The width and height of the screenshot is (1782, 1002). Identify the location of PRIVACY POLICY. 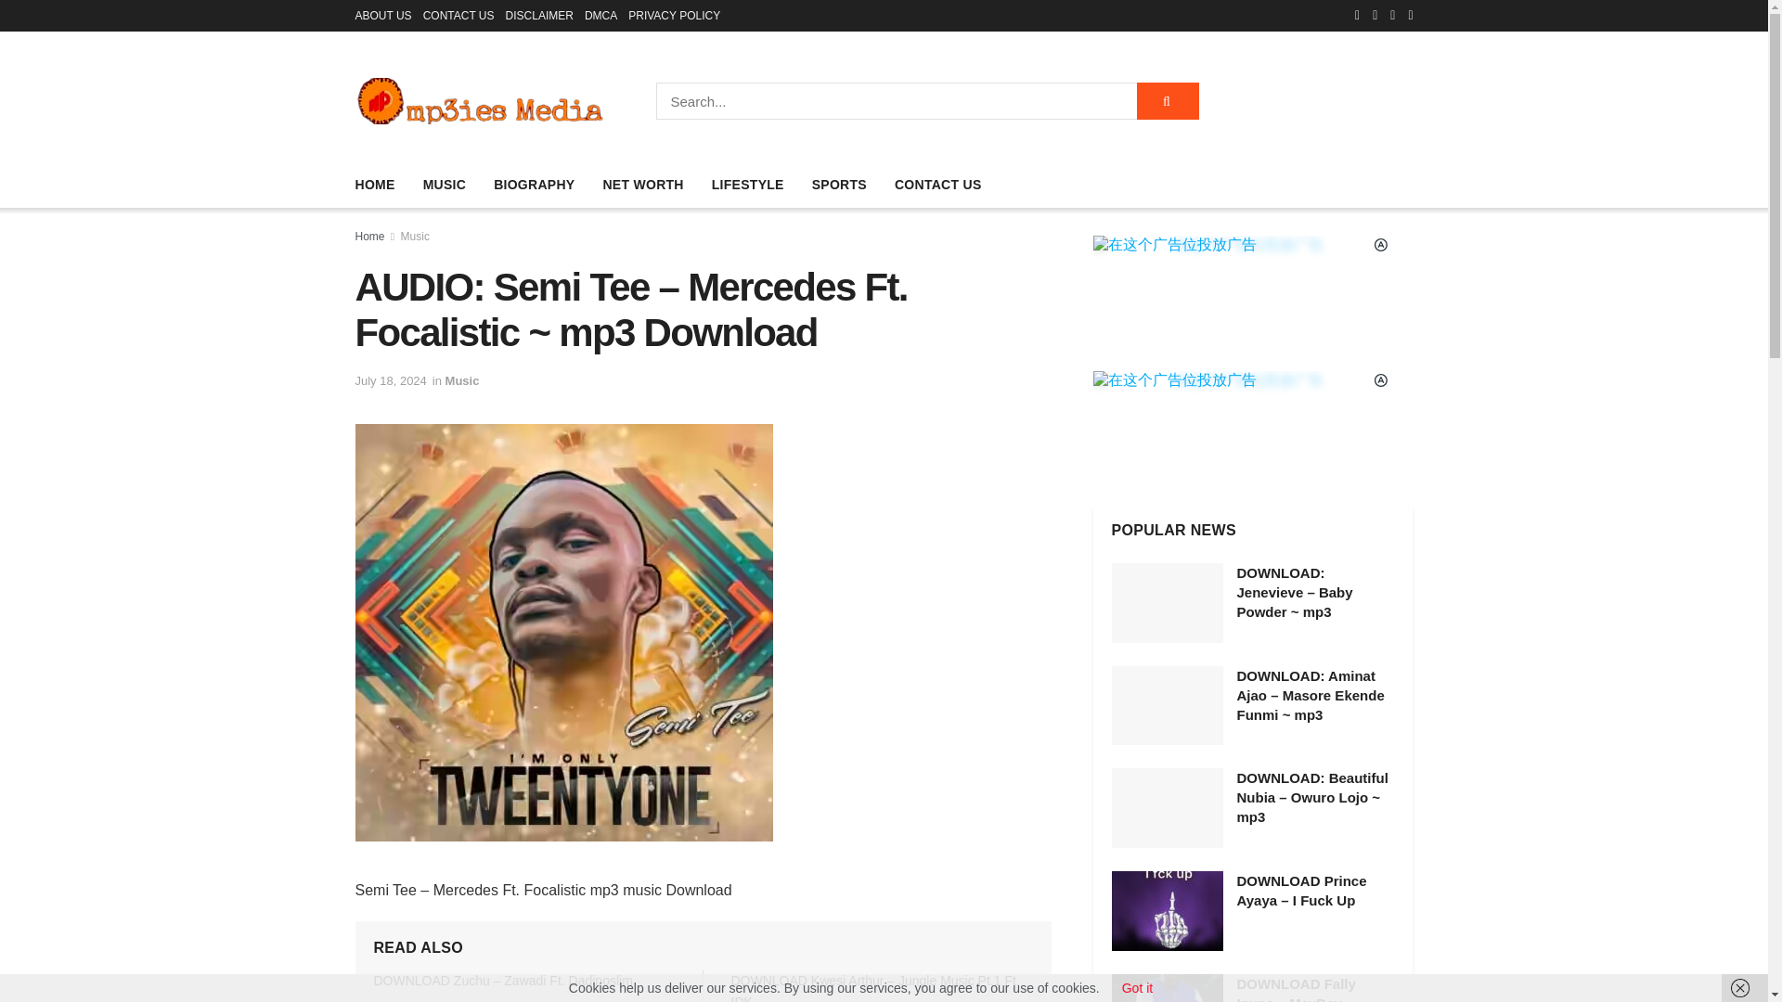
(674, 15).